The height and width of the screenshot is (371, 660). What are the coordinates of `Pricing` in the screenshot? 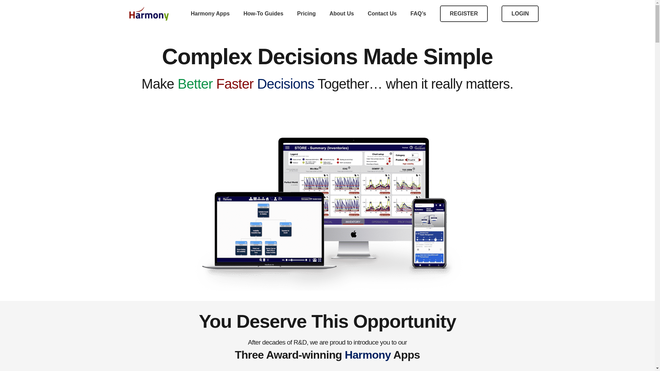 It's located at (306, 14).